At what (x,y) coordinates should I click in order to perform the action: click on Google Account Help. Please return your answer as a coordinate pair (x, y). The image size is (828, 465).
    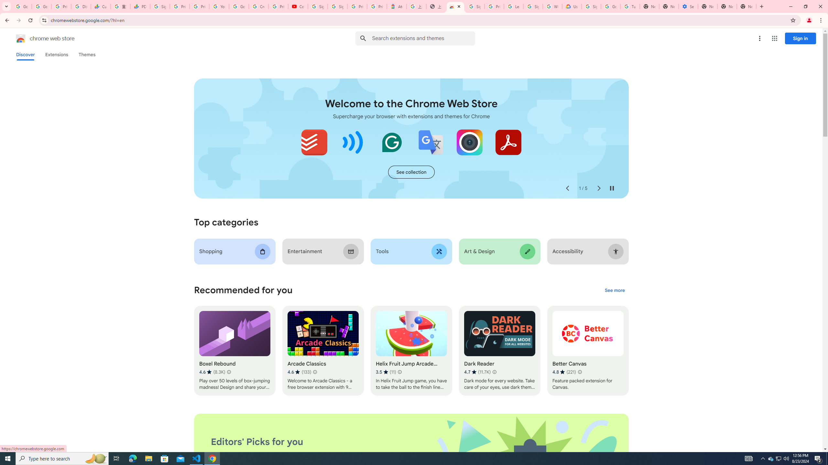
    Looking at the image, I should click on (611, 6).